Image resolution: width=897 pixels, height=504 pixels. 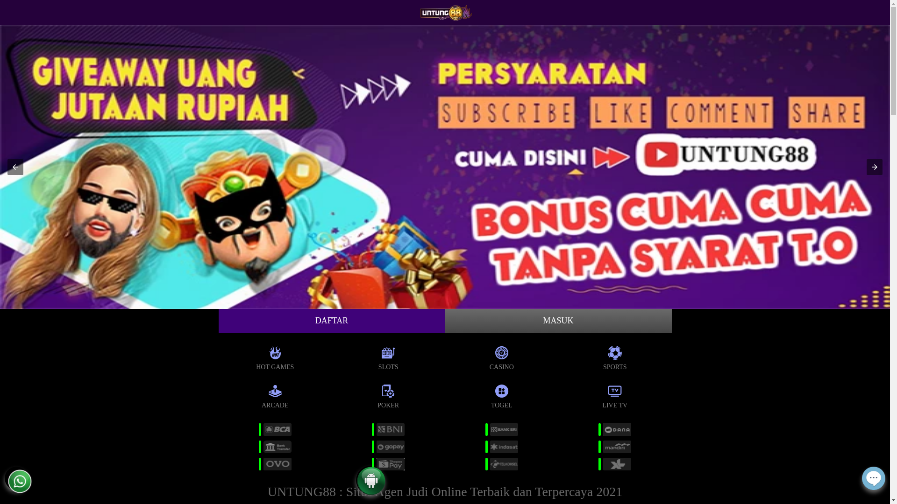 What do you see at coordinates (371, 490) in the screenshot?
I see `Download APK` at bounding box center [371, 490].